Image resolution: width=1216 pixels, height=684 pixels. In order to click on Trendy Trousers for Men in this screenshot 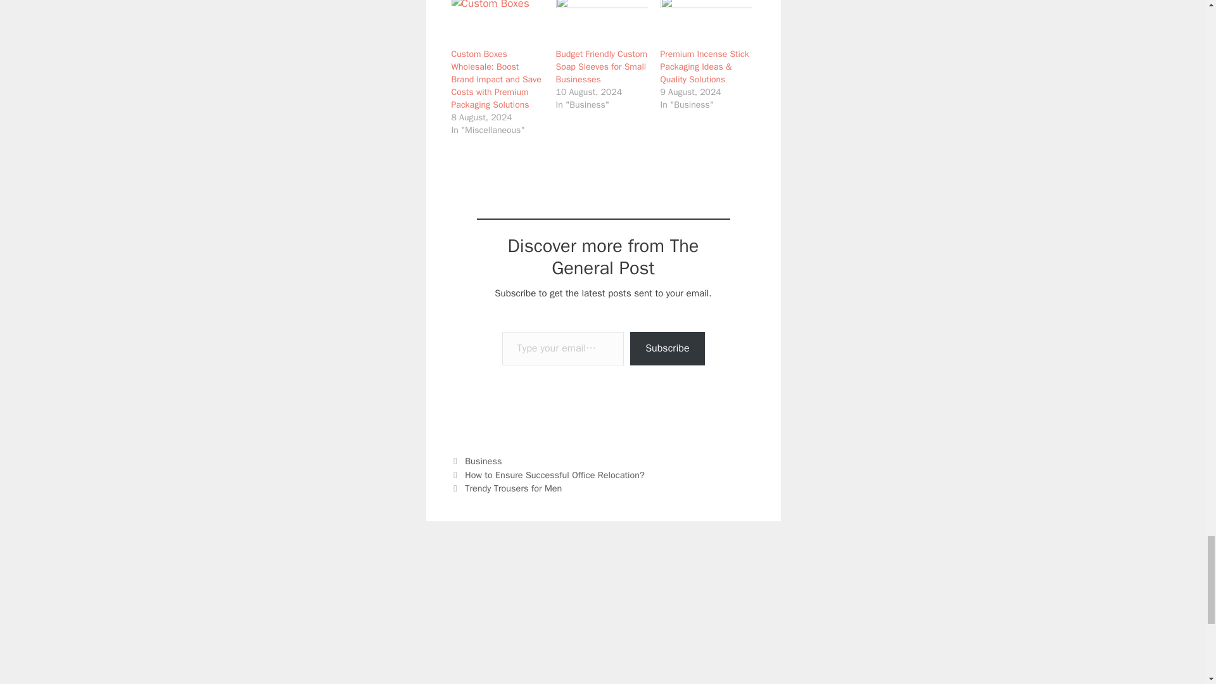, I will do `click(513, 488)`.